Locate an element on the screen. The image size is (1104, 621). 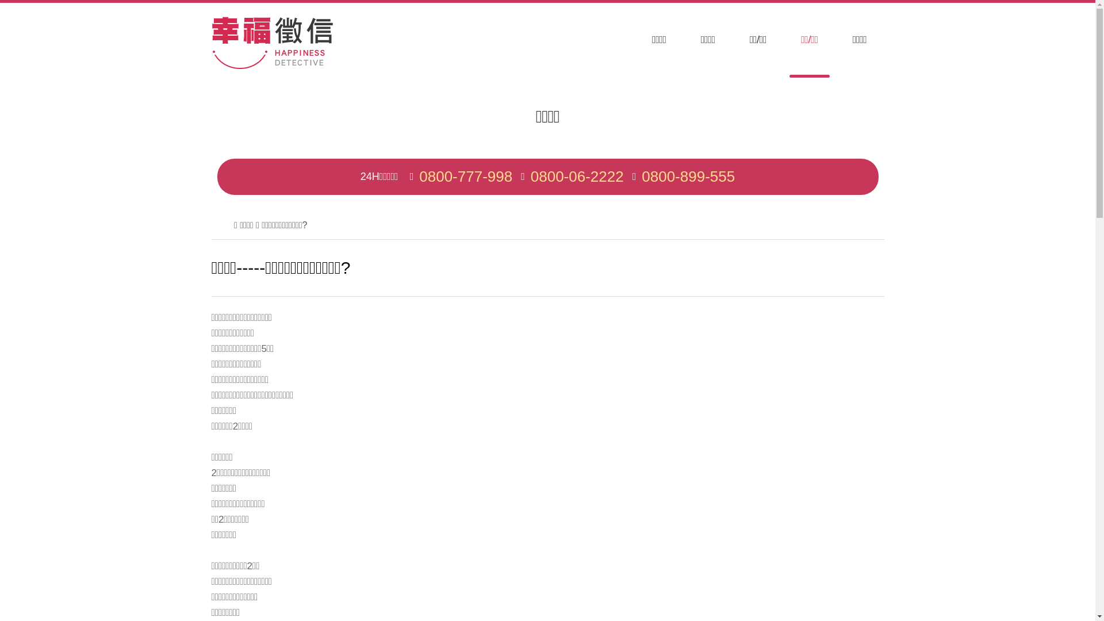
0800-777-998 is located at coordinates (466, 177).